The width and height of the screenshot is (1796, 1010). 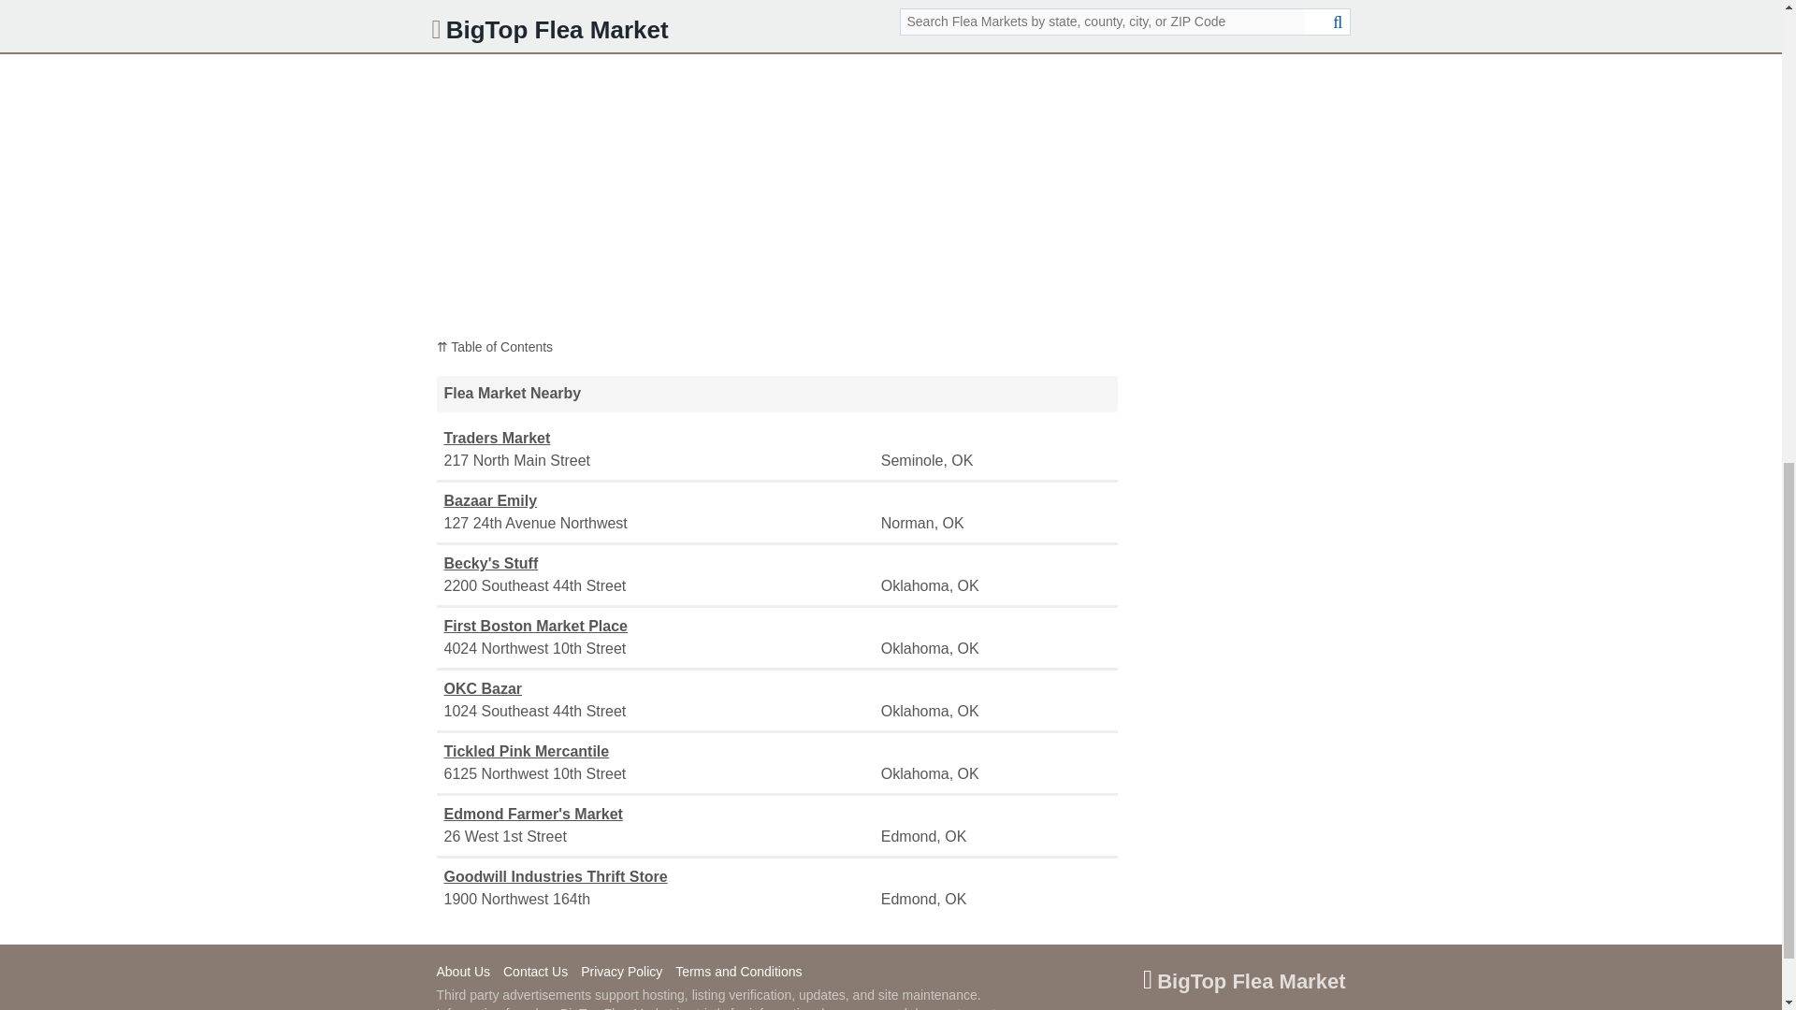 I want to click on OKC Bazar in Oklahoma, Oklahoma, so click(x=659, y=688).